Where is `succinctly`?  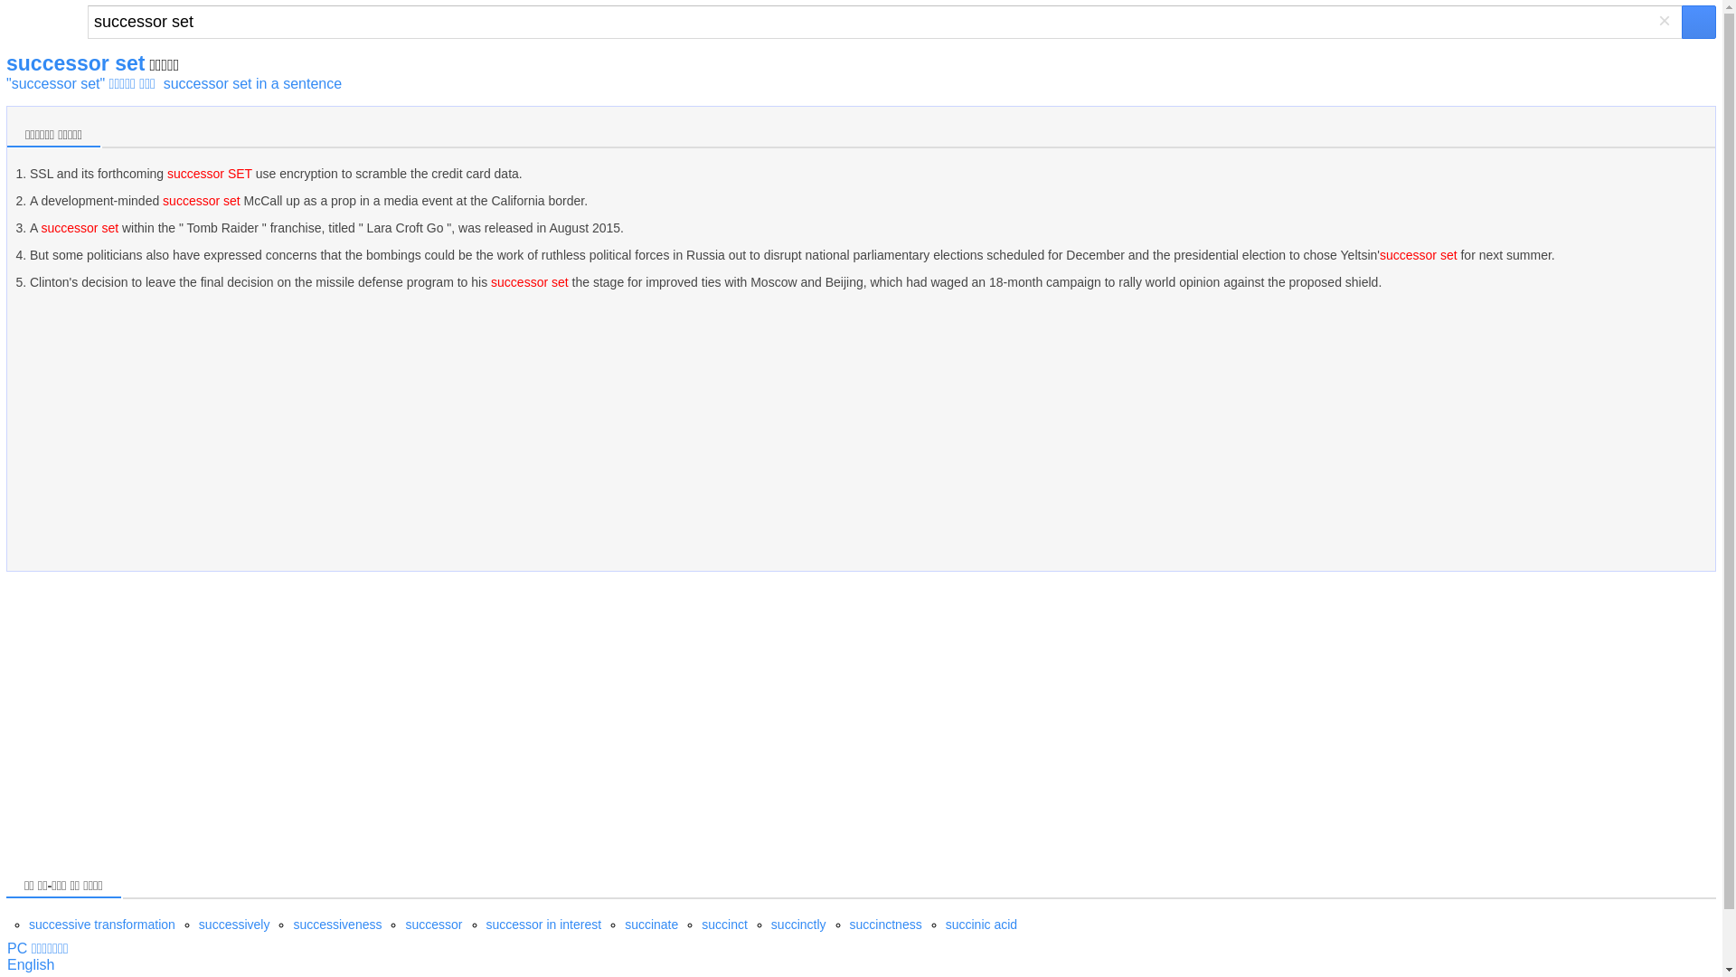 succinctly is located at coordinates (797, 925).